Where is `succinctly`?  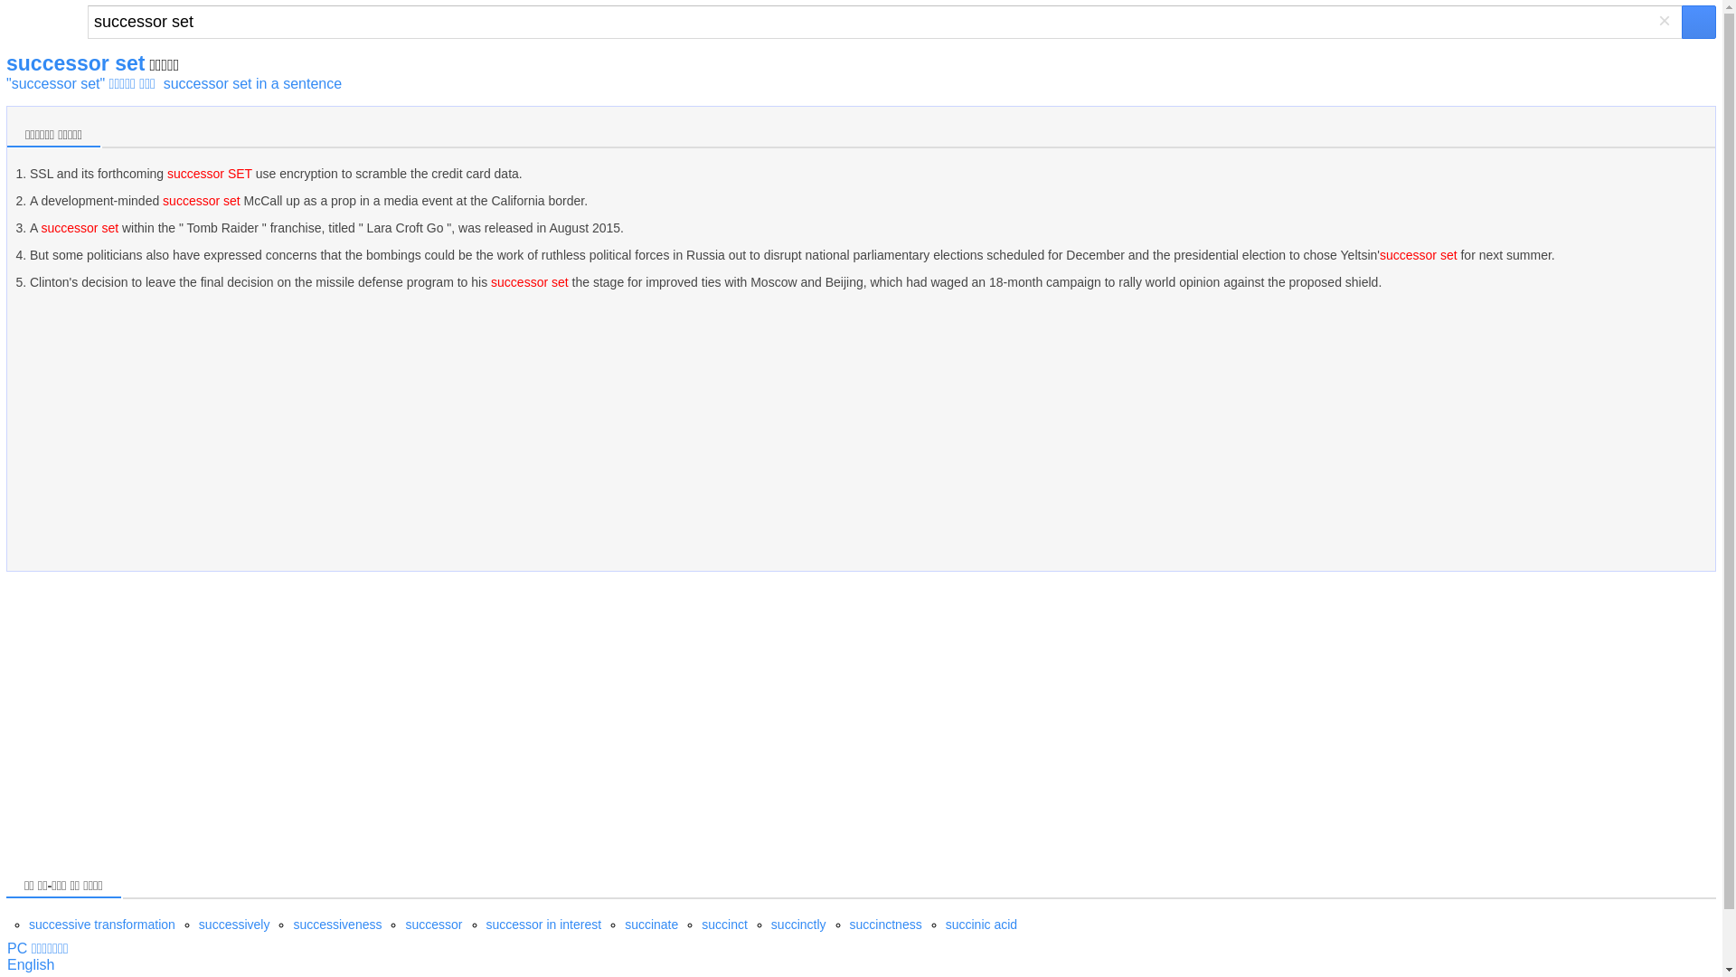 succinctly is located at coordinates (797, 925).